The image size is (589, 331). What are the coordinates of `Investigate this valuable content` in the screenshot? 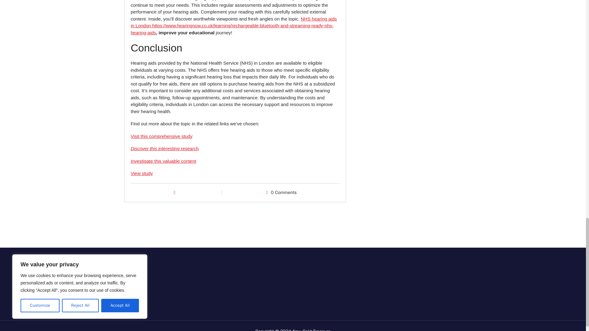 It's located at (163, 161).